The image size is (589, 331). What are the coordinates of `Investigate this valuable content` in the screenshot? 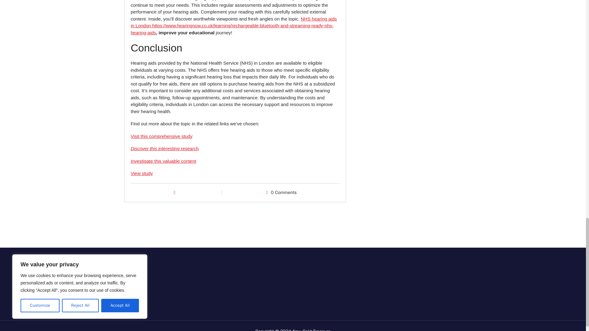 It's located at (163, 161).